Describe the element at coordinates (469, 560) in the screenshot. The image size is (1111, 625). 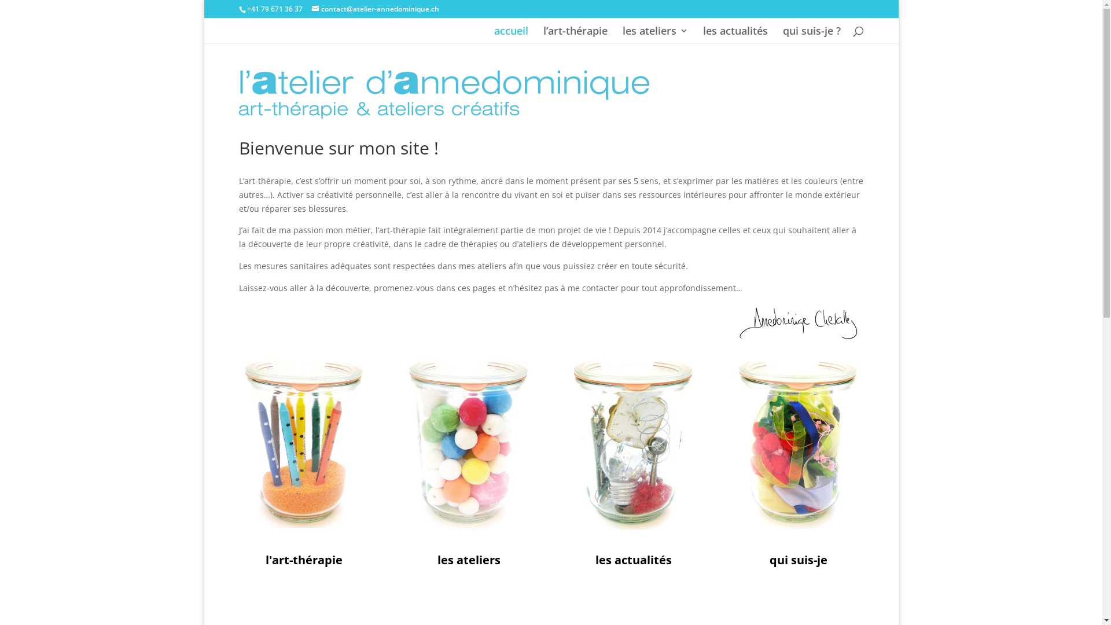
I see `les ateliers` at that location.